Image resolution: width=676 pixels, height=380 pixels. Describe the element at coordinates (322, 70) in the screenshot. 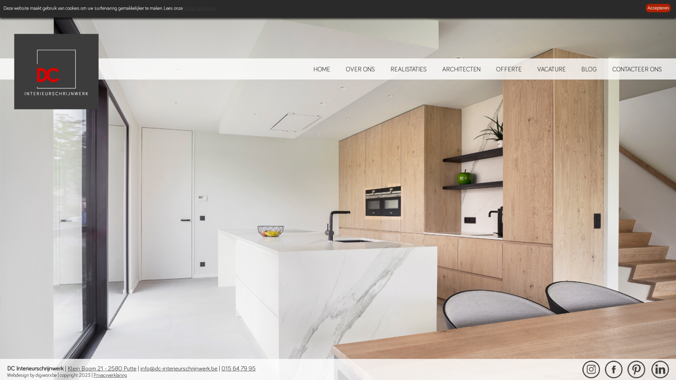

I see `HOME` at that location.